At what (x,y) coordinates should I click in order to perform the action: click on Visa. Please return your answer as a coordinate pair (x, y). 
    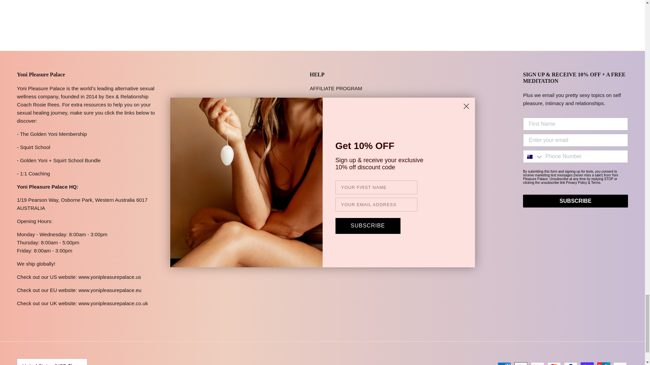
    Looking at the image, I should click on (620, 364).